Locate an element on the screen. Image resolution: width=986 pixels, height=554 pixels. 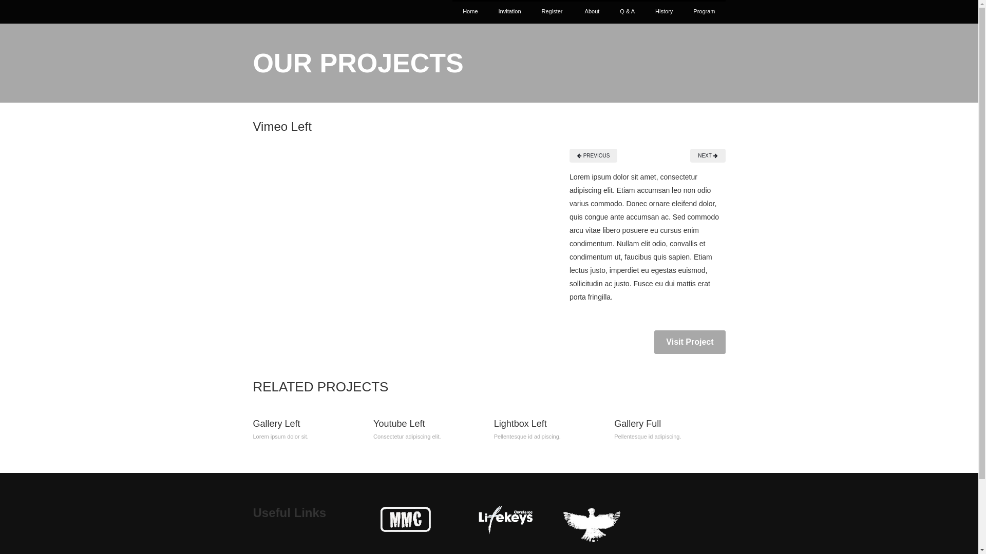
Visit Project is located at coordinates (690, 342).